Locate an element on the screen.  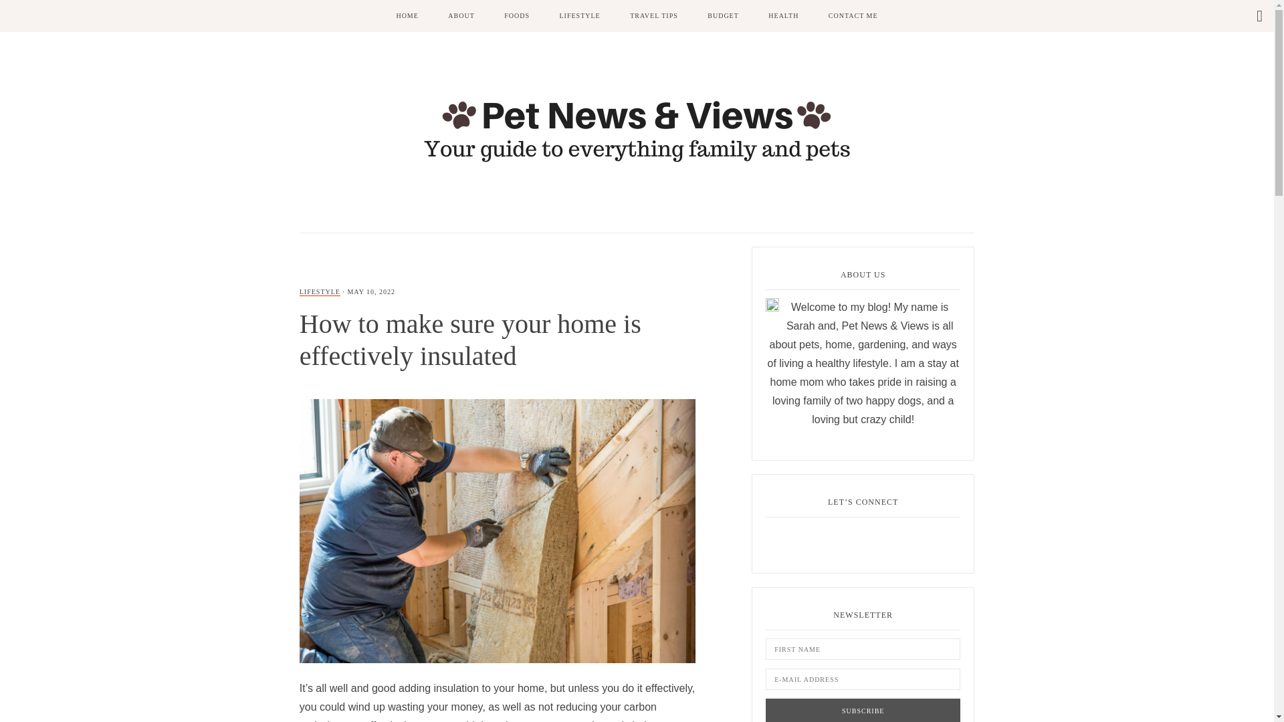
HOME is located at coordinates (407, 16).